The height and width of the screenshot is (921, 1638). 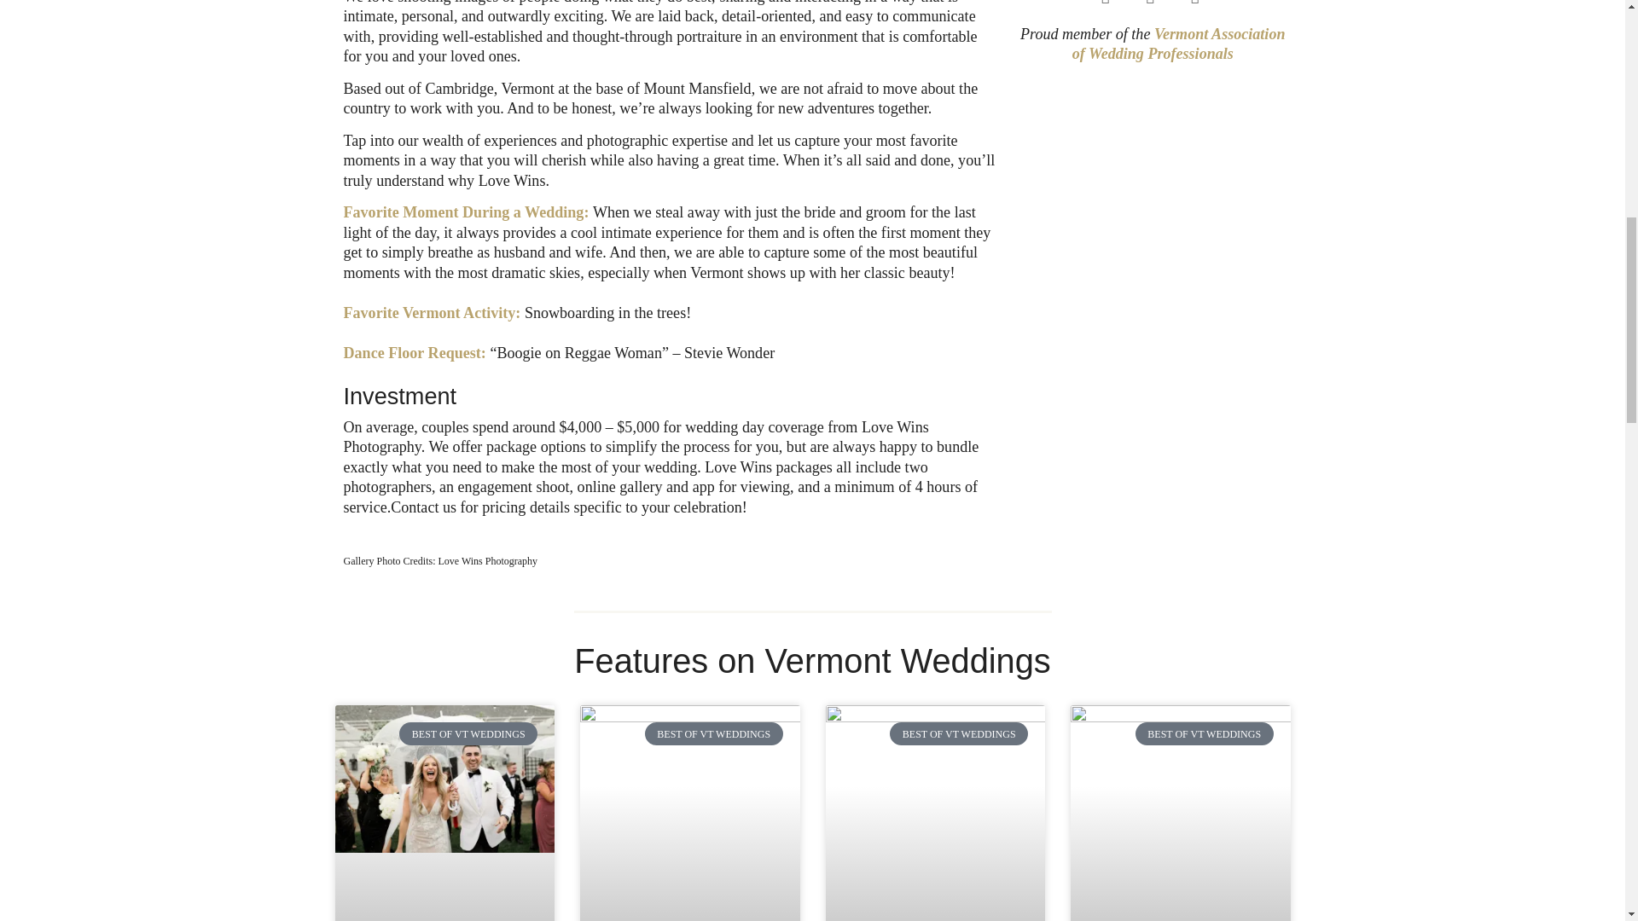 I want to click on Vermont Association of Wedding Professionals, so click(x=1179, y=44).